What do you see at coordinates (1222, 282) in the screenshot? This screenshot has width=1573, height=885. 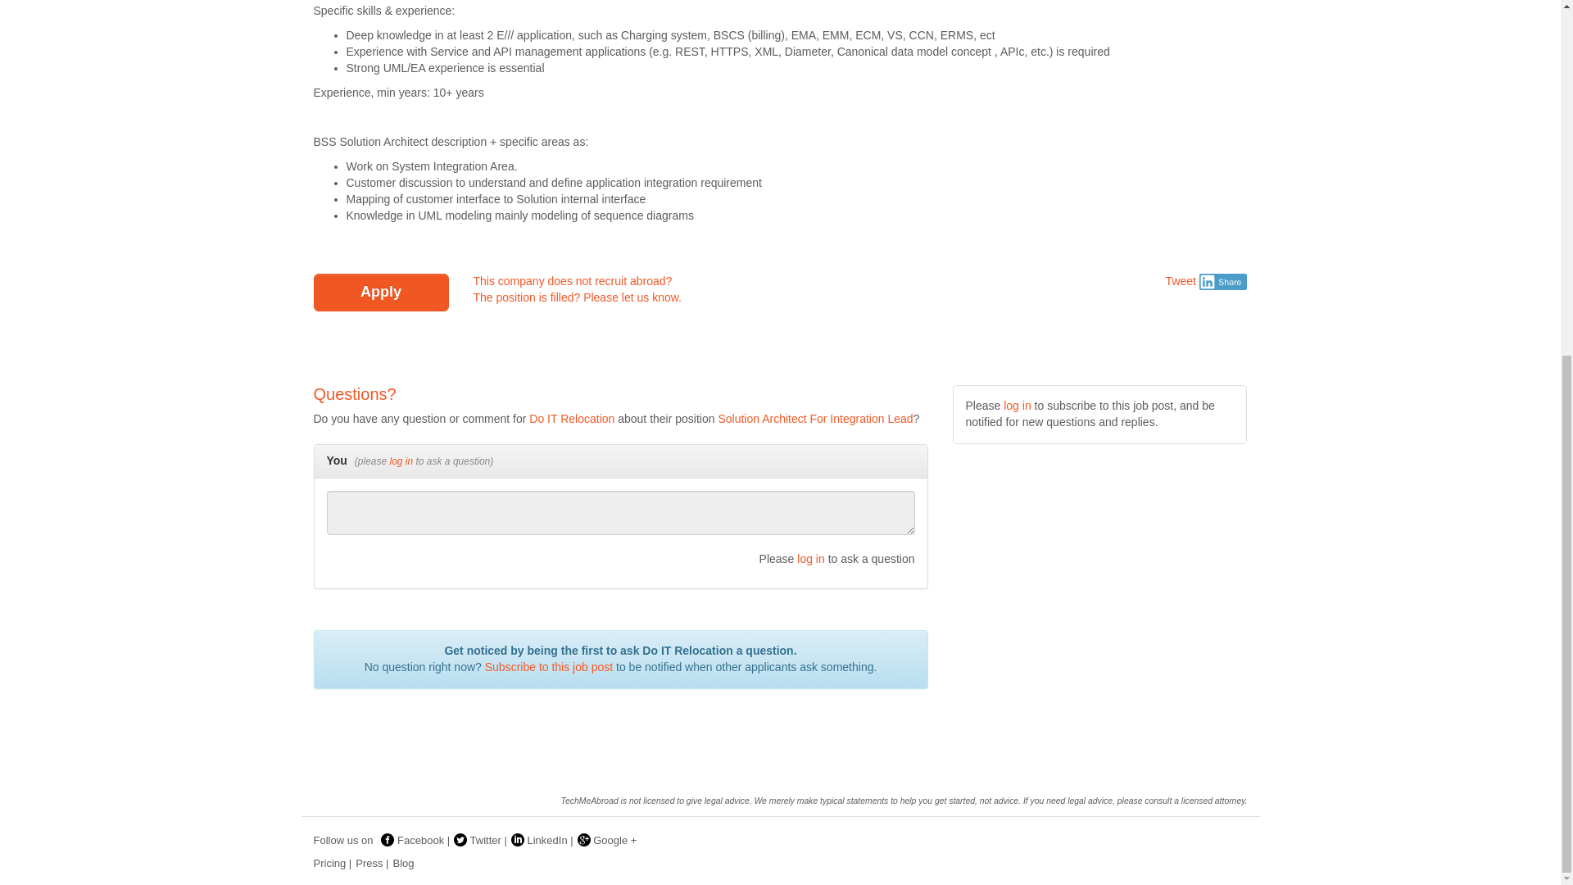 I see `Share` at bounding box center [1222, 282].